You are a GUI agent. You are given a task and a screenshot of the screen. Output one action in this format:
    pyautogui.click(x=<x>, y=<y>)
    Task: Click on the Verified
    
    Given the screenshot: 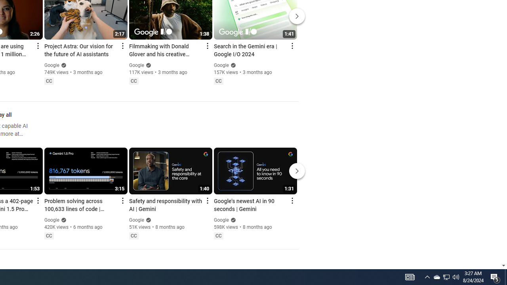 What is the action you would take?
    pyautogui.click(x=232, y=220)
    